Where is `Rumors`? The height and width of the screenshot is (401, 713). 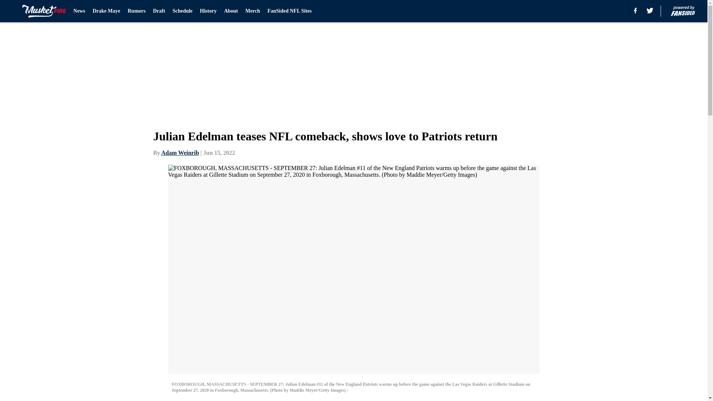
Rumors is located at coordinates (136, 11).